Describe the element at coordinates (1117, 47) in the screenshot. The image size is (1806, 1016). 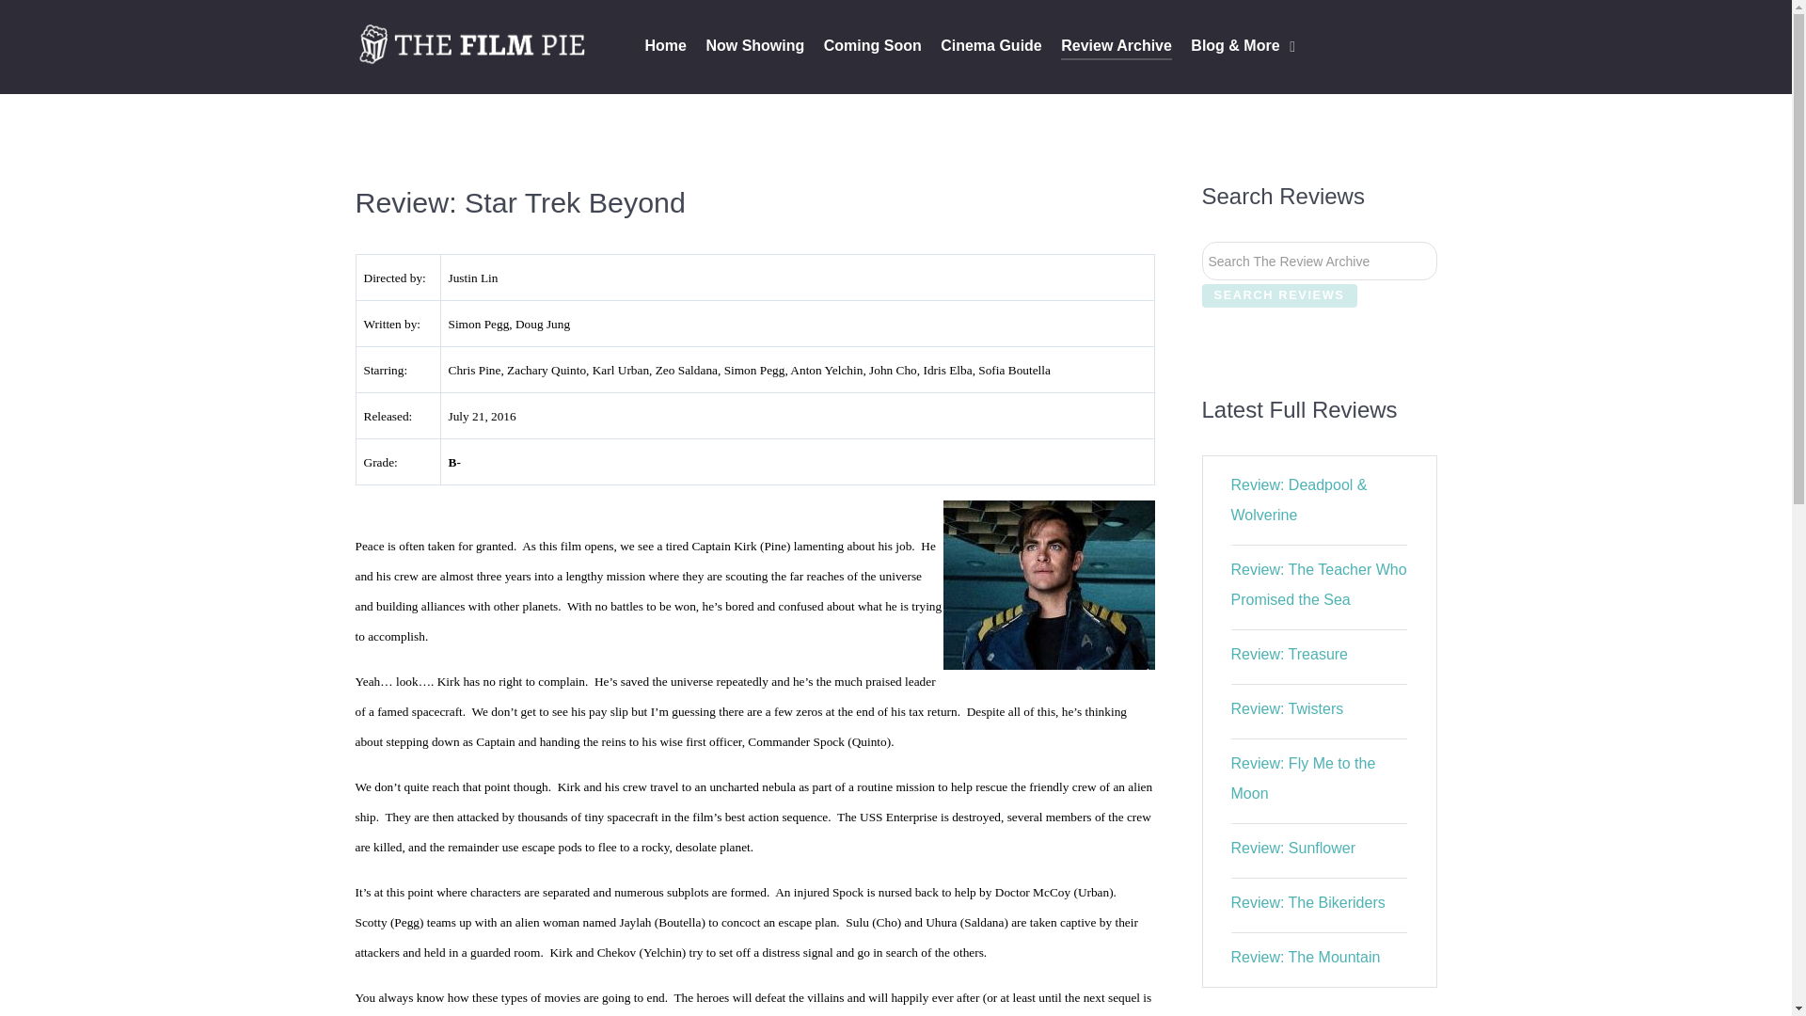
I see `Review Archive` at that location.